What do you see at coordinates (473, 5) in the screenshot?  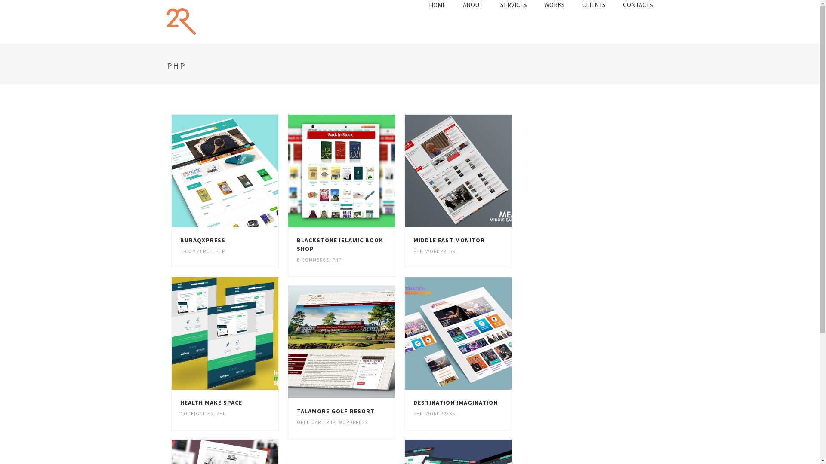 I see `ABOUT` at bounding box center [473, 5].